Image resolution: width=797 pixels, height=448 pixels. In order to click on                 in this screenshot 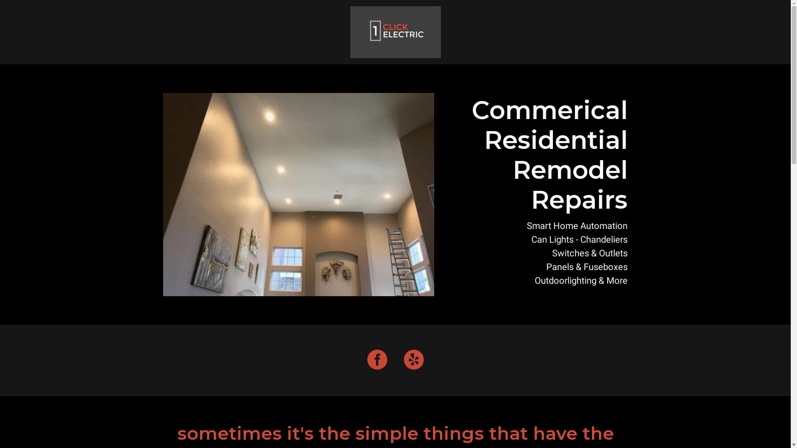, I will do `click(396, 32)`.